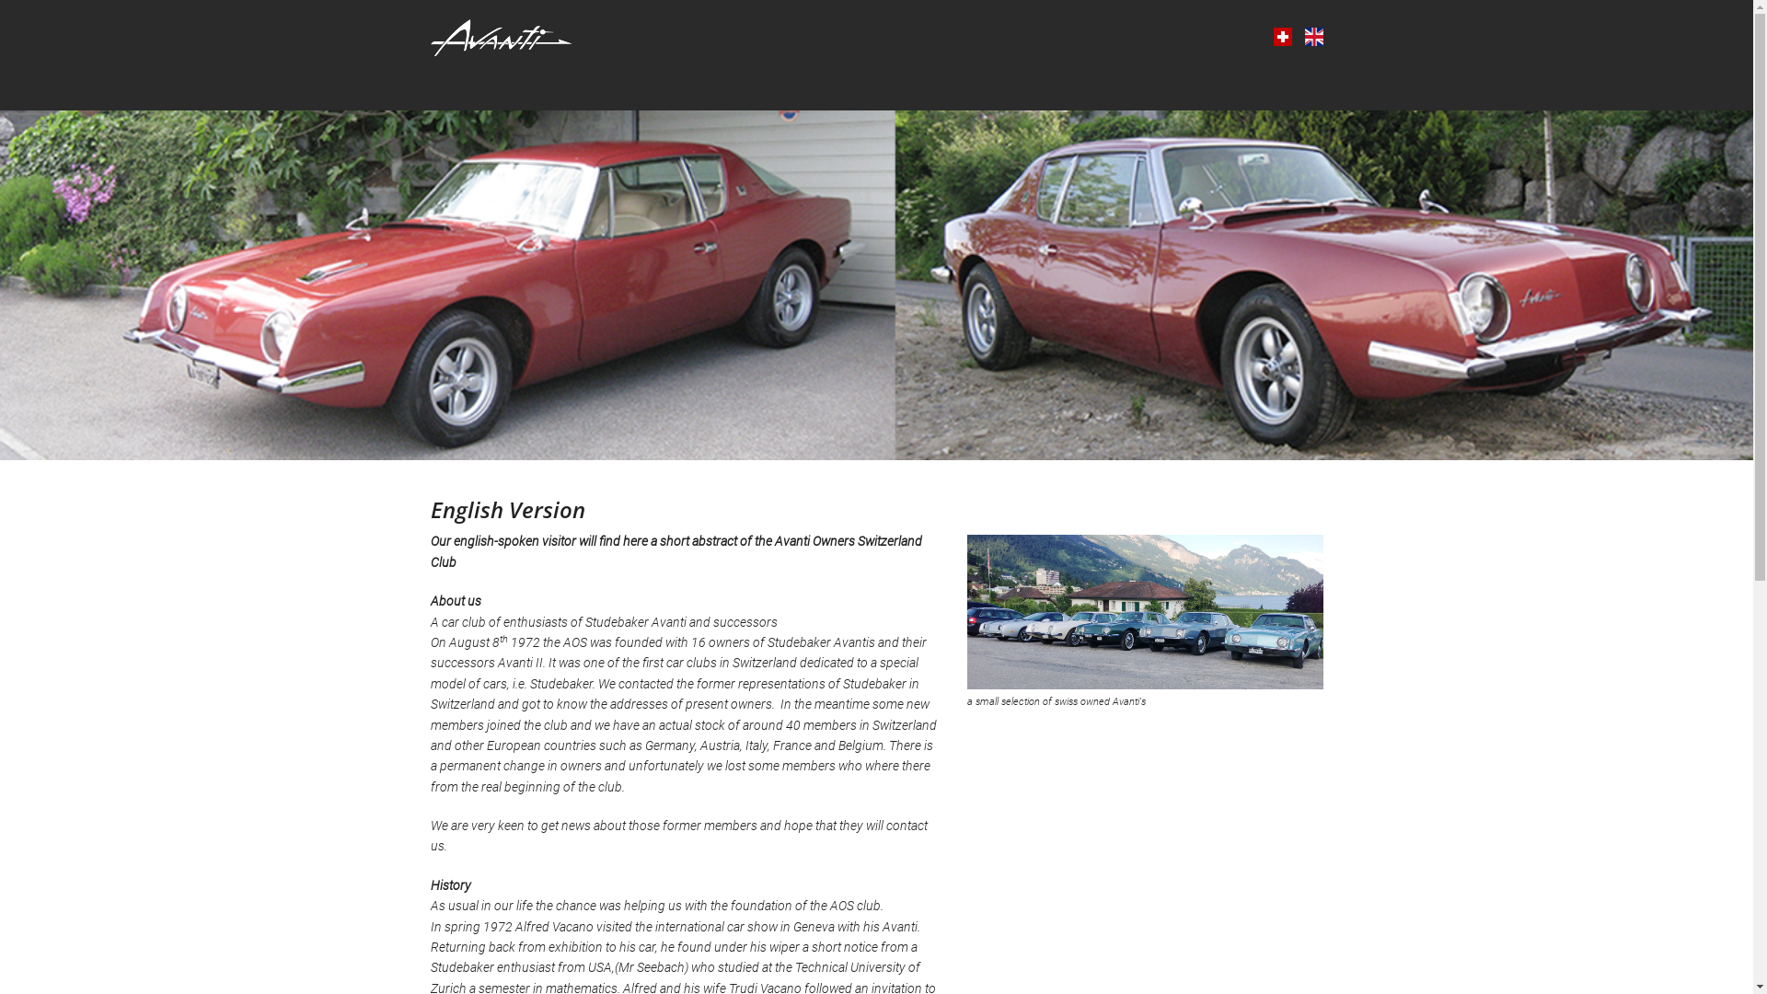  Describe the element at coordinates (1314, 40) in the screenshot. I see `English Version` at that location.